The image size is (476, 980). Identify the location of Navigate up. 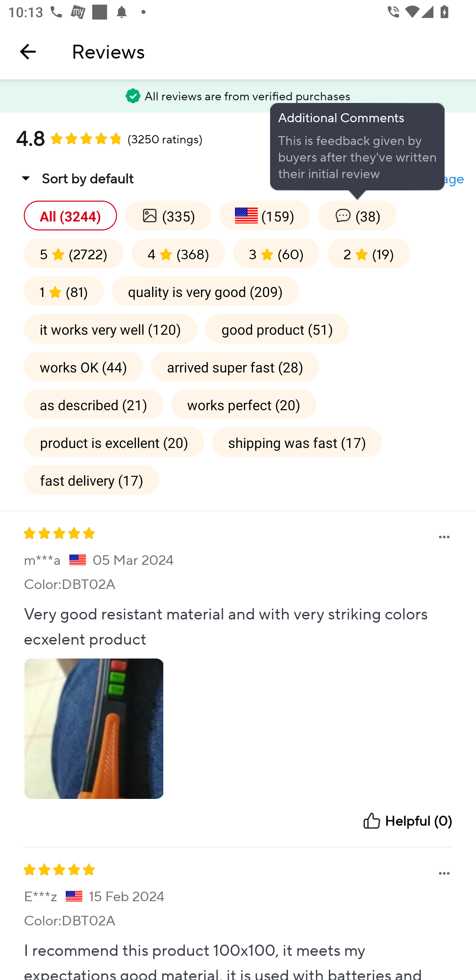
(28, 51).